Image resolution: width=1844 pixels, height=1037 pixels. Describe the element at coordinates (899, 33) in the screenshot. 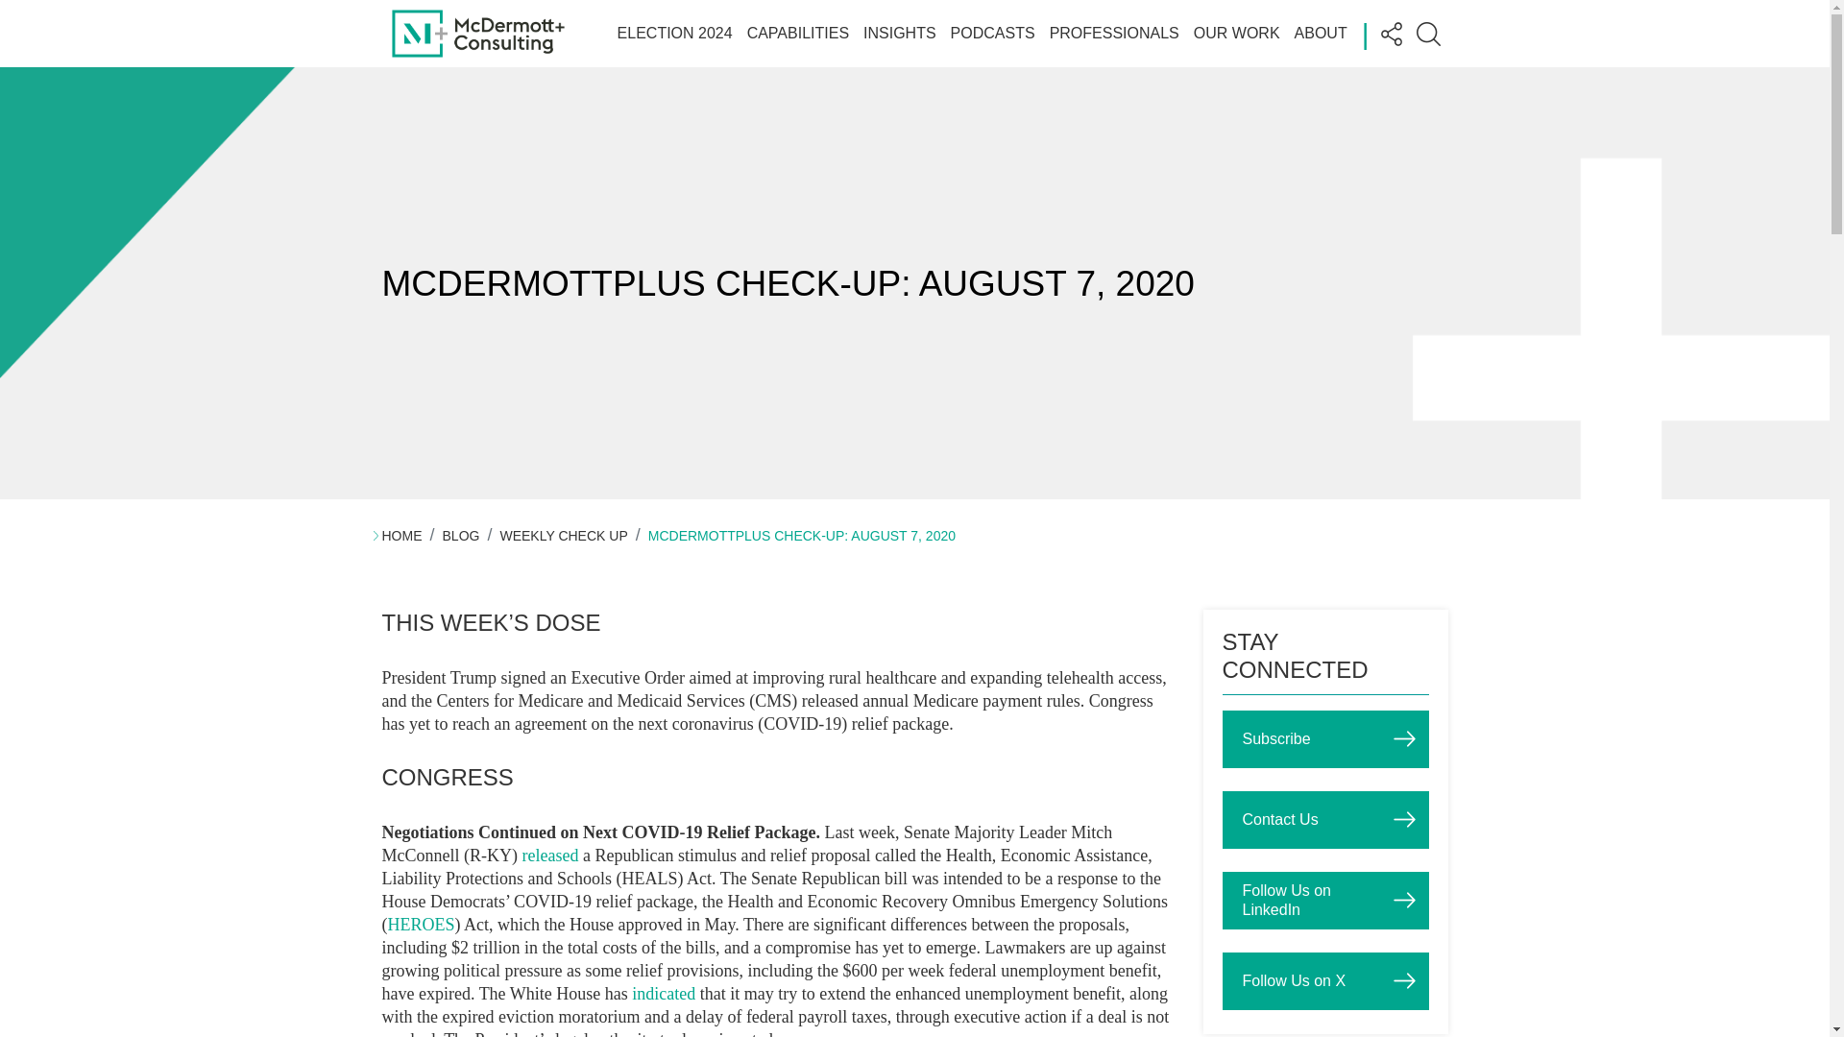

I see `INSIGHTS` at that location.